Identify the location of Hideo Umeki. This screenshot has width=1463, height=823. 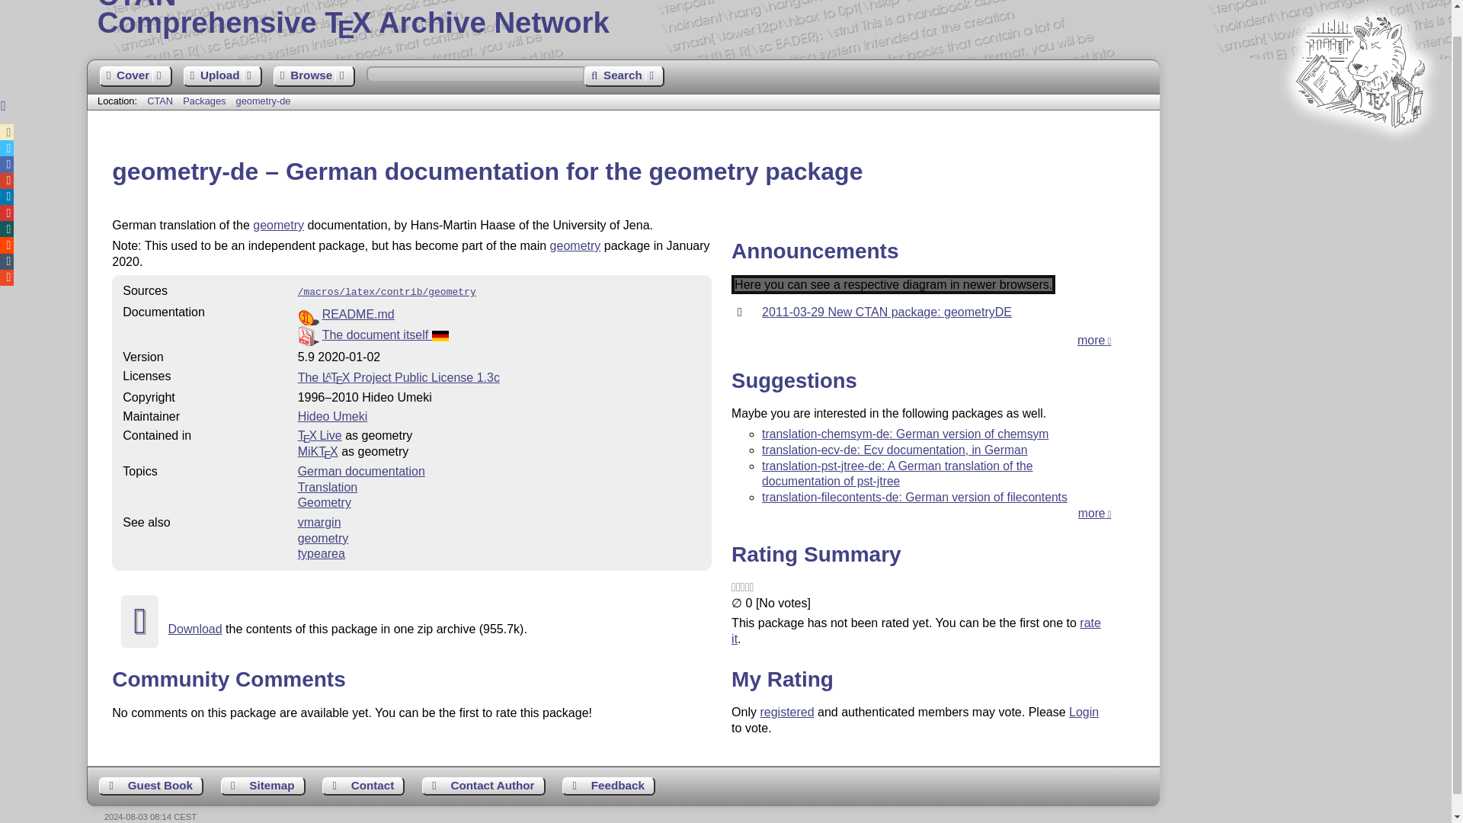
(623, 76).